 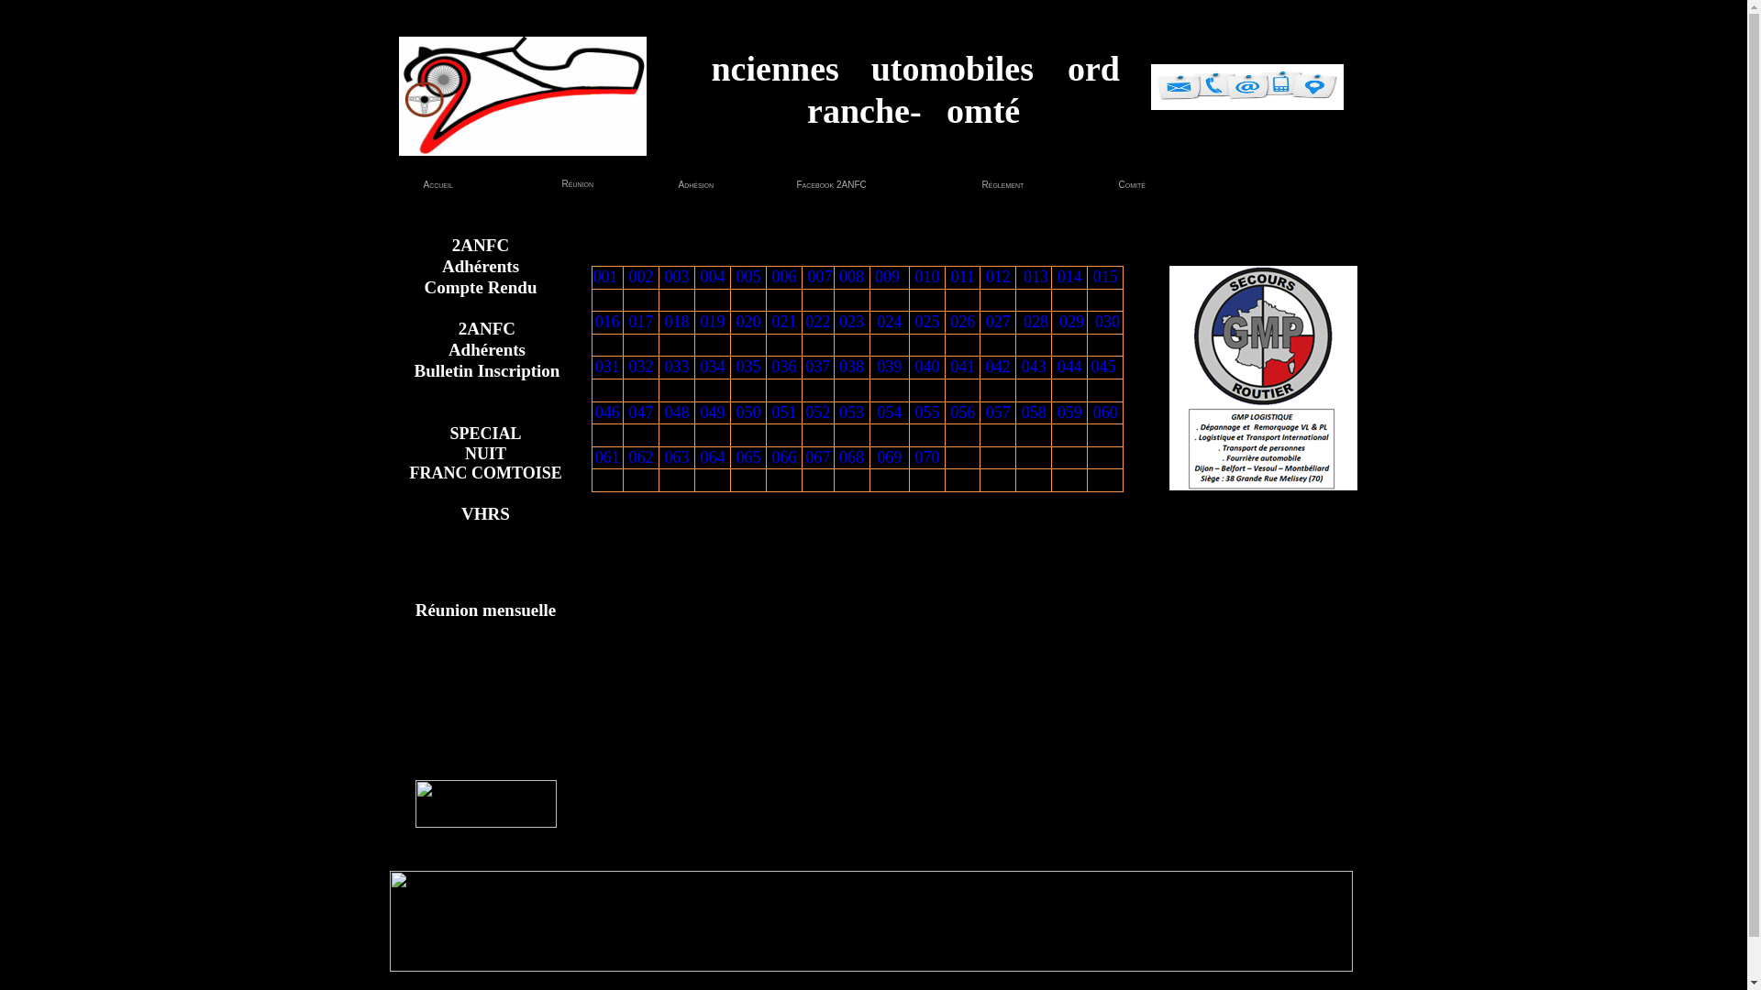 What do you see at coordinates (1106, 367) in the screenshot?
I see `045 ` at bounding box center [1106, 367].